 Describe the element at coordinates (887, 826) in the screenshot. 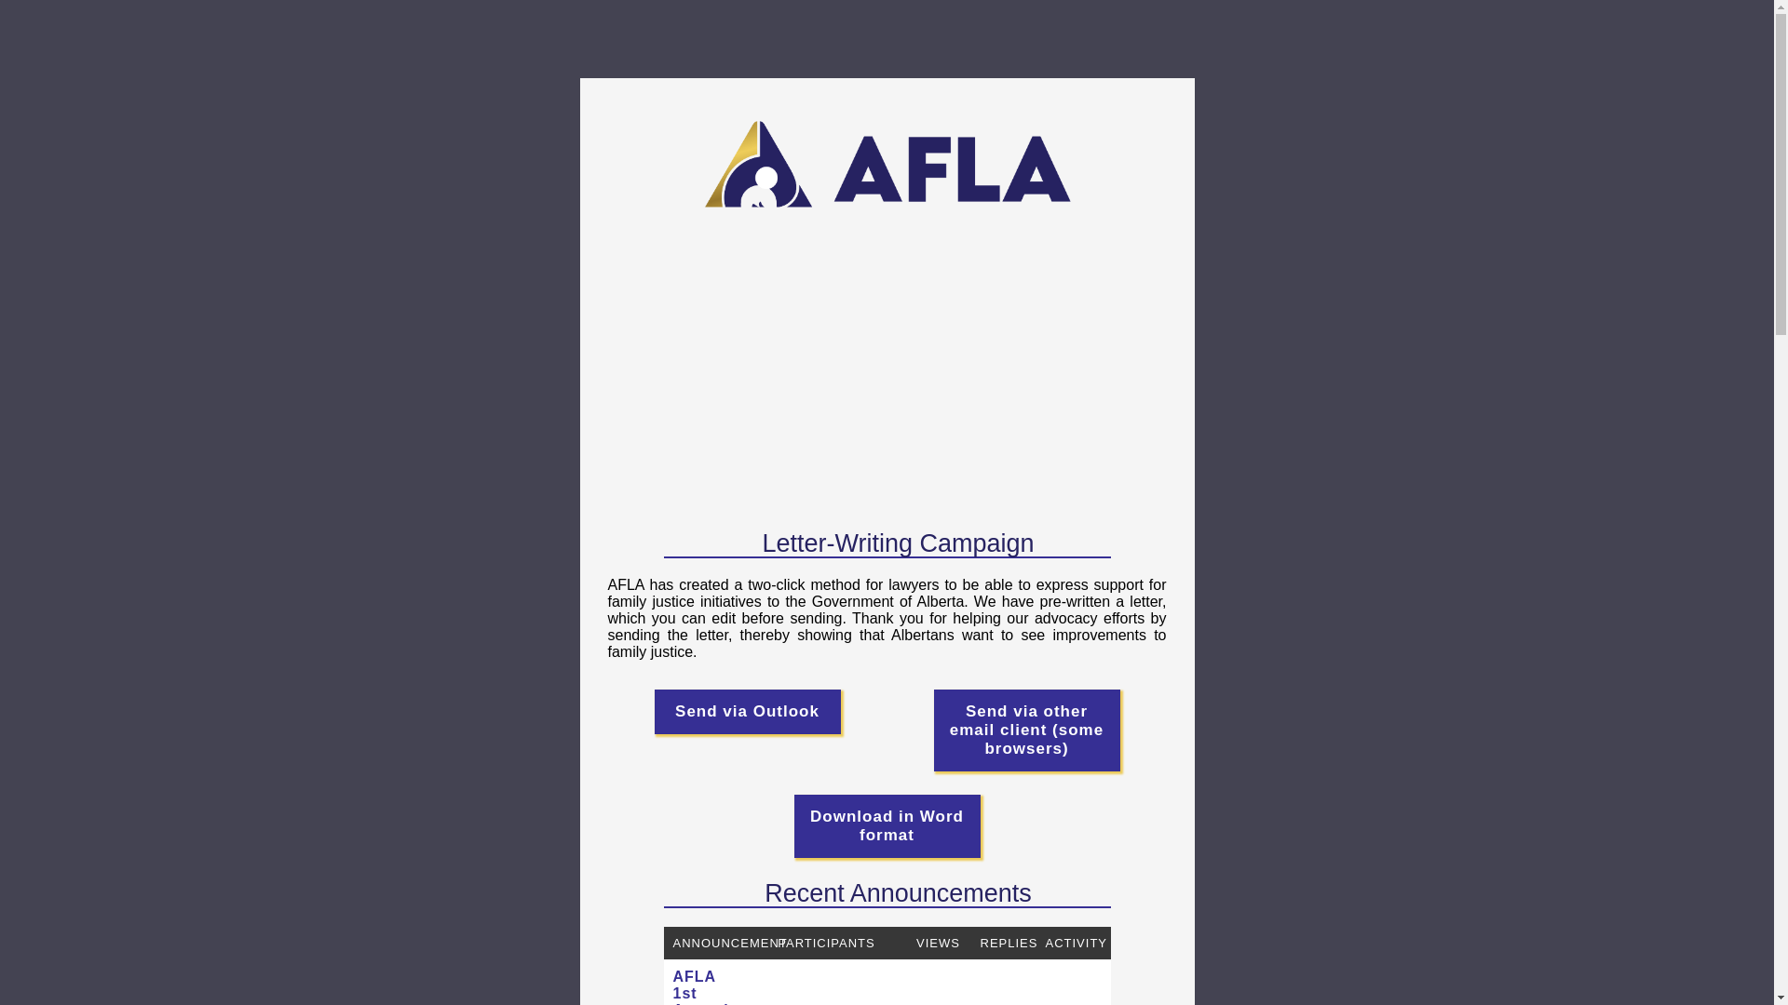

I see `Download in Word format` at that location.